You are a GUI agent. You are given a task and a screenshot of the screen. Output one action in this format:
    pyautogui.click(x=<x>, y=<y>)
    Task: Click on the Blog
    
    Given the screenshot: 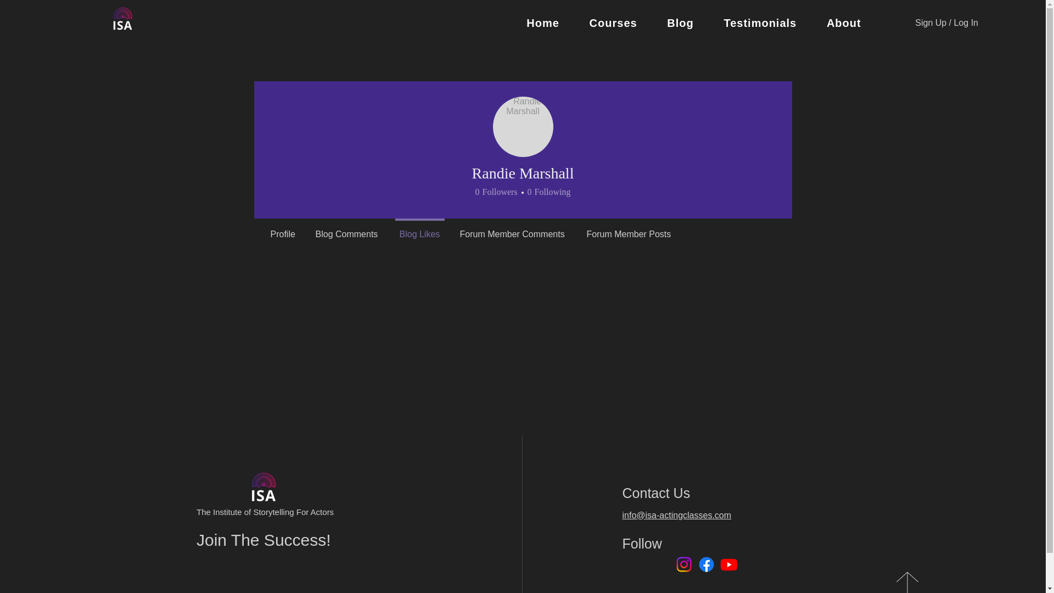 What is the action you would take?
    pyautogui.click(x=680, y=23)
    